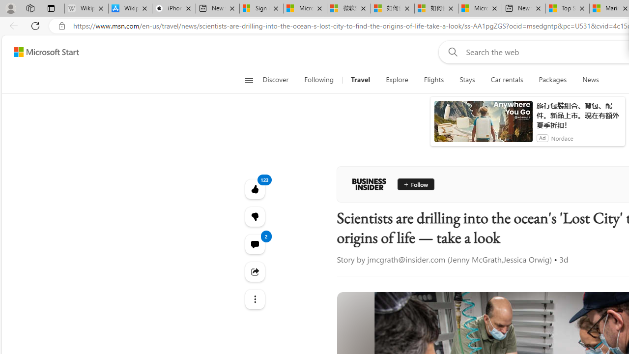  I want to click on 123 Like, so click(255, 189).